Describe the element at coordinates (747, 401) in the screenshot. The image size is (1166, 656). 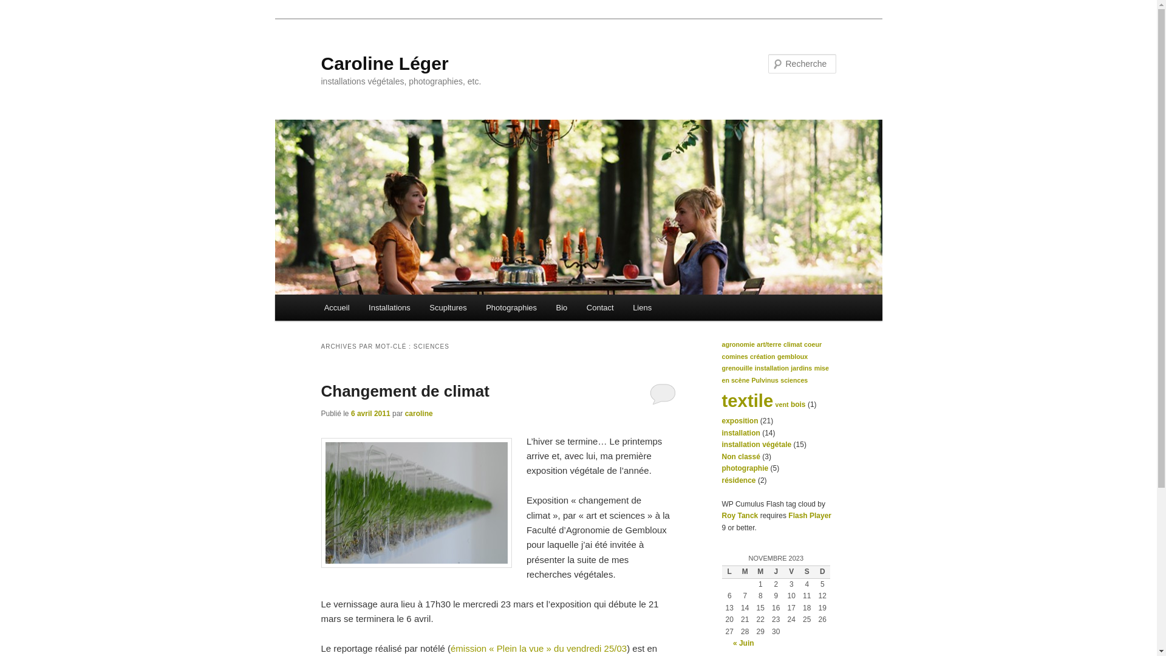
I see `textile` at that location.